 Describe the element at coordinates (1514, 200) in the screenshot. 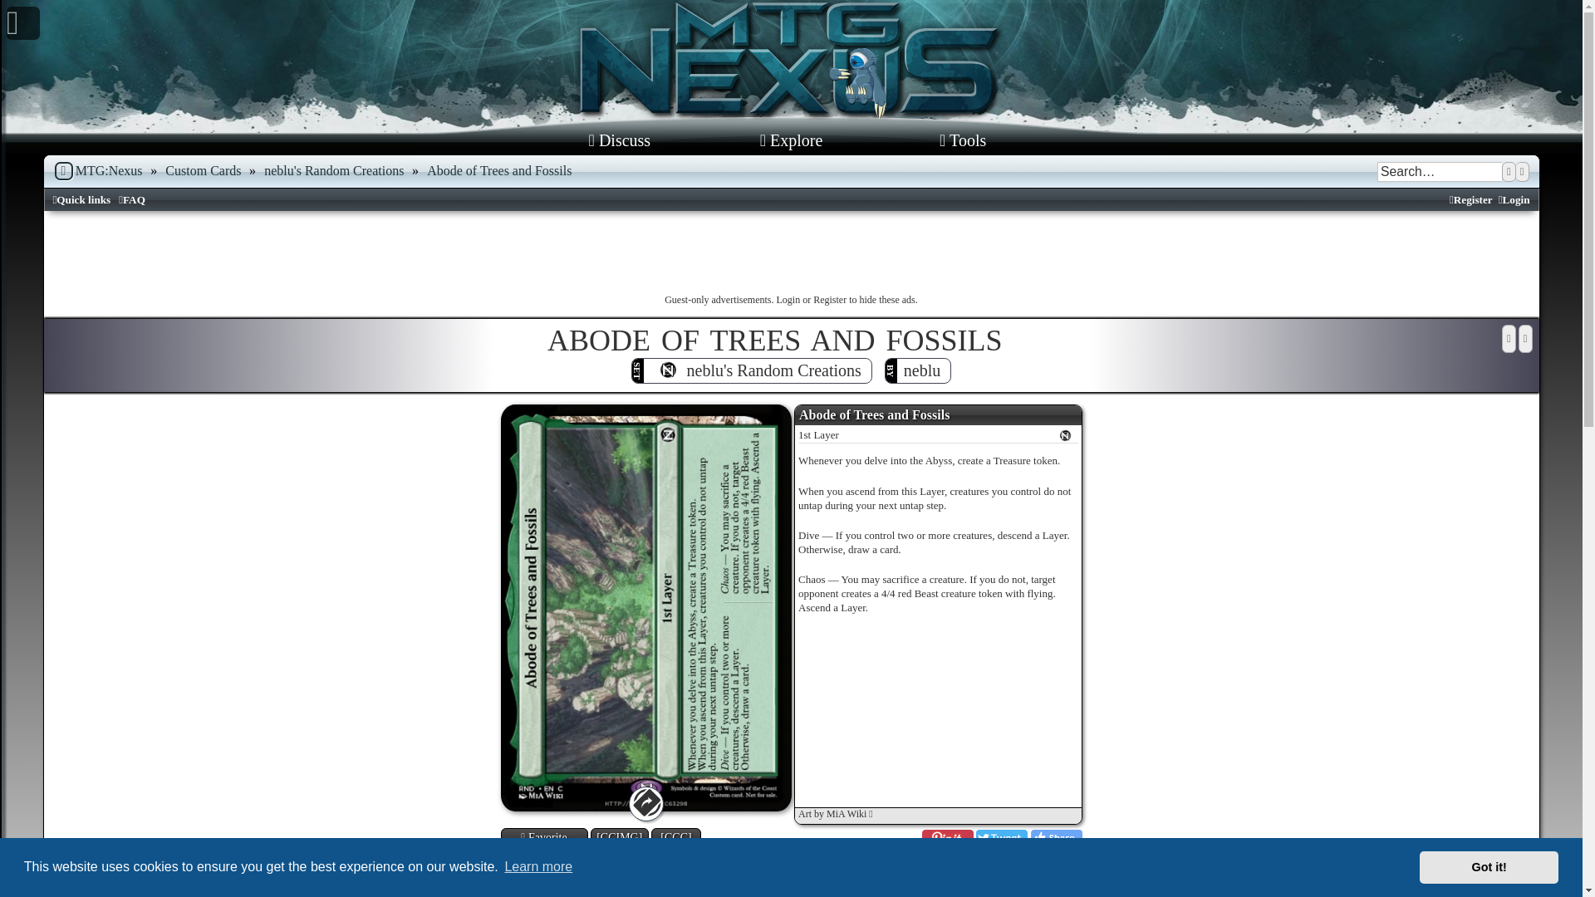

I see `Login` at that location.